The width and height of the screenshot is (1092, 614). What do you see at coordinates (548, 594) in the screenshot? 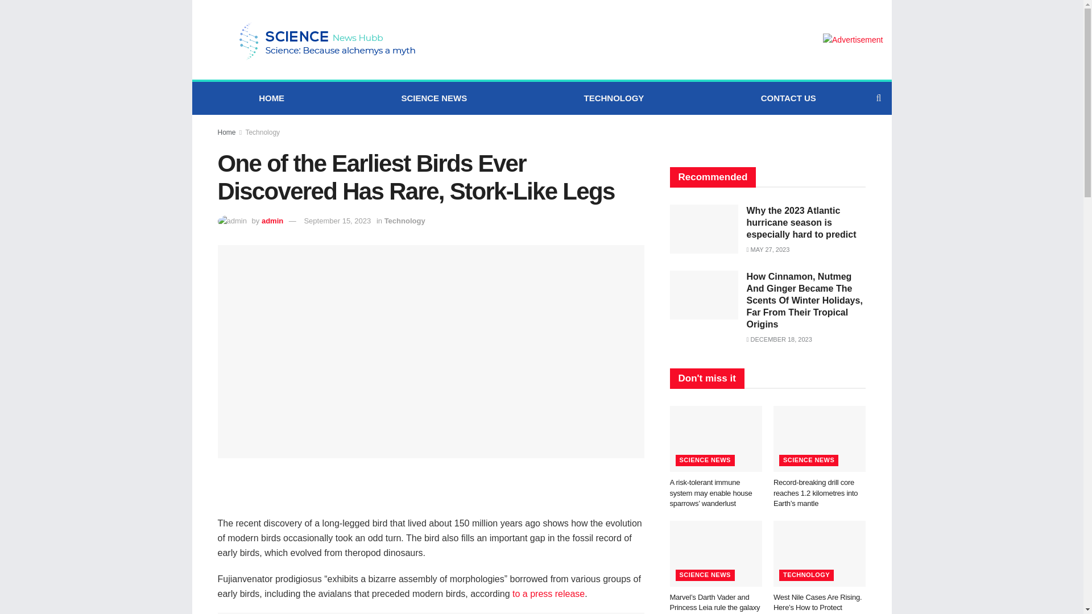
I see `to a press release` at bounding box center [548, 594].